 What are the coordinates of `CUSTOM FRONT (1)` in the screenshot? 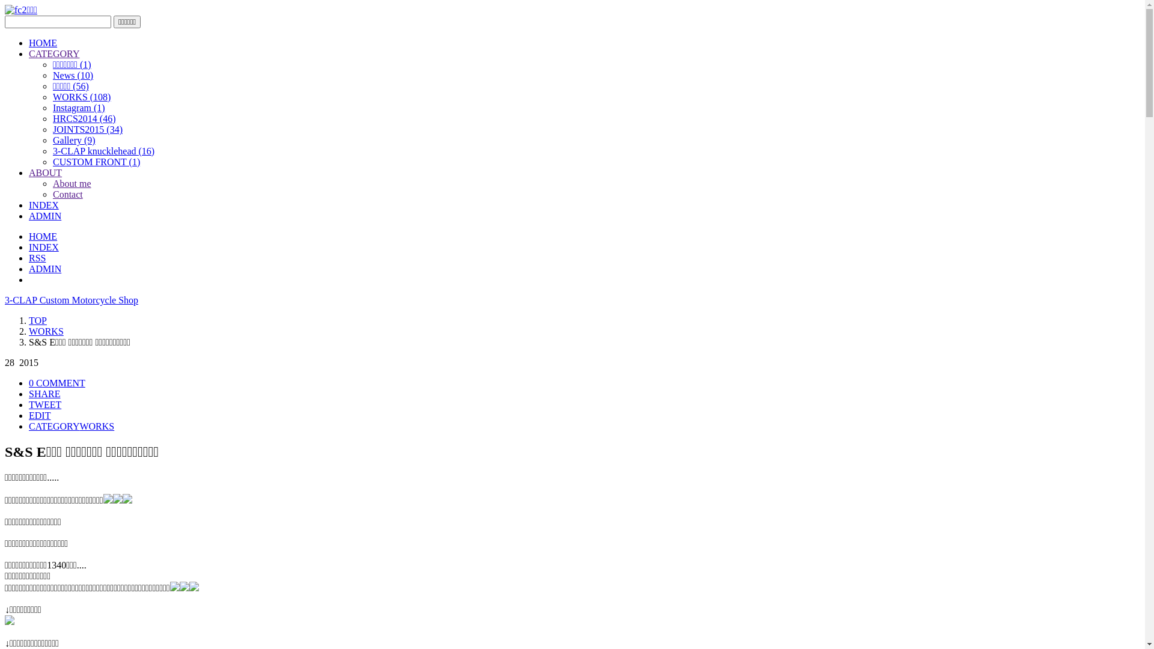 It's located at (96, 162).